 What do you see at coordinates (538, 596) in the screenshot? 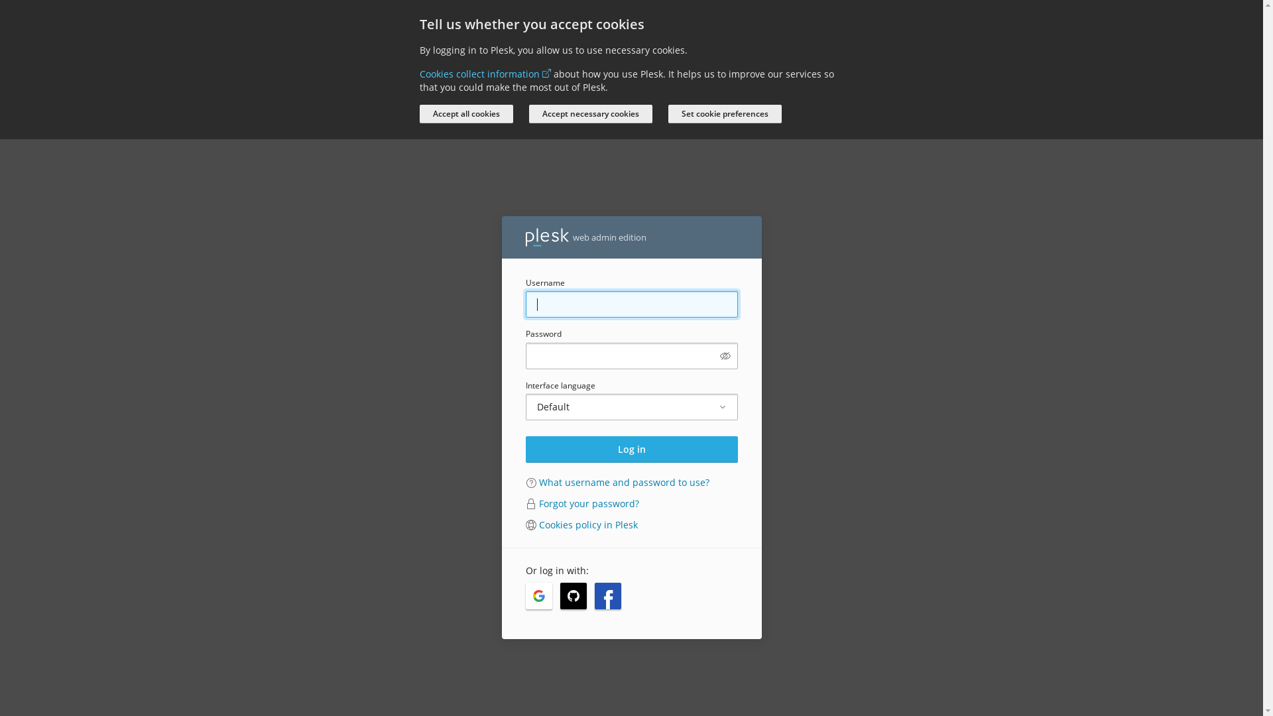
I see `Google` at bounding box center [538, 596].